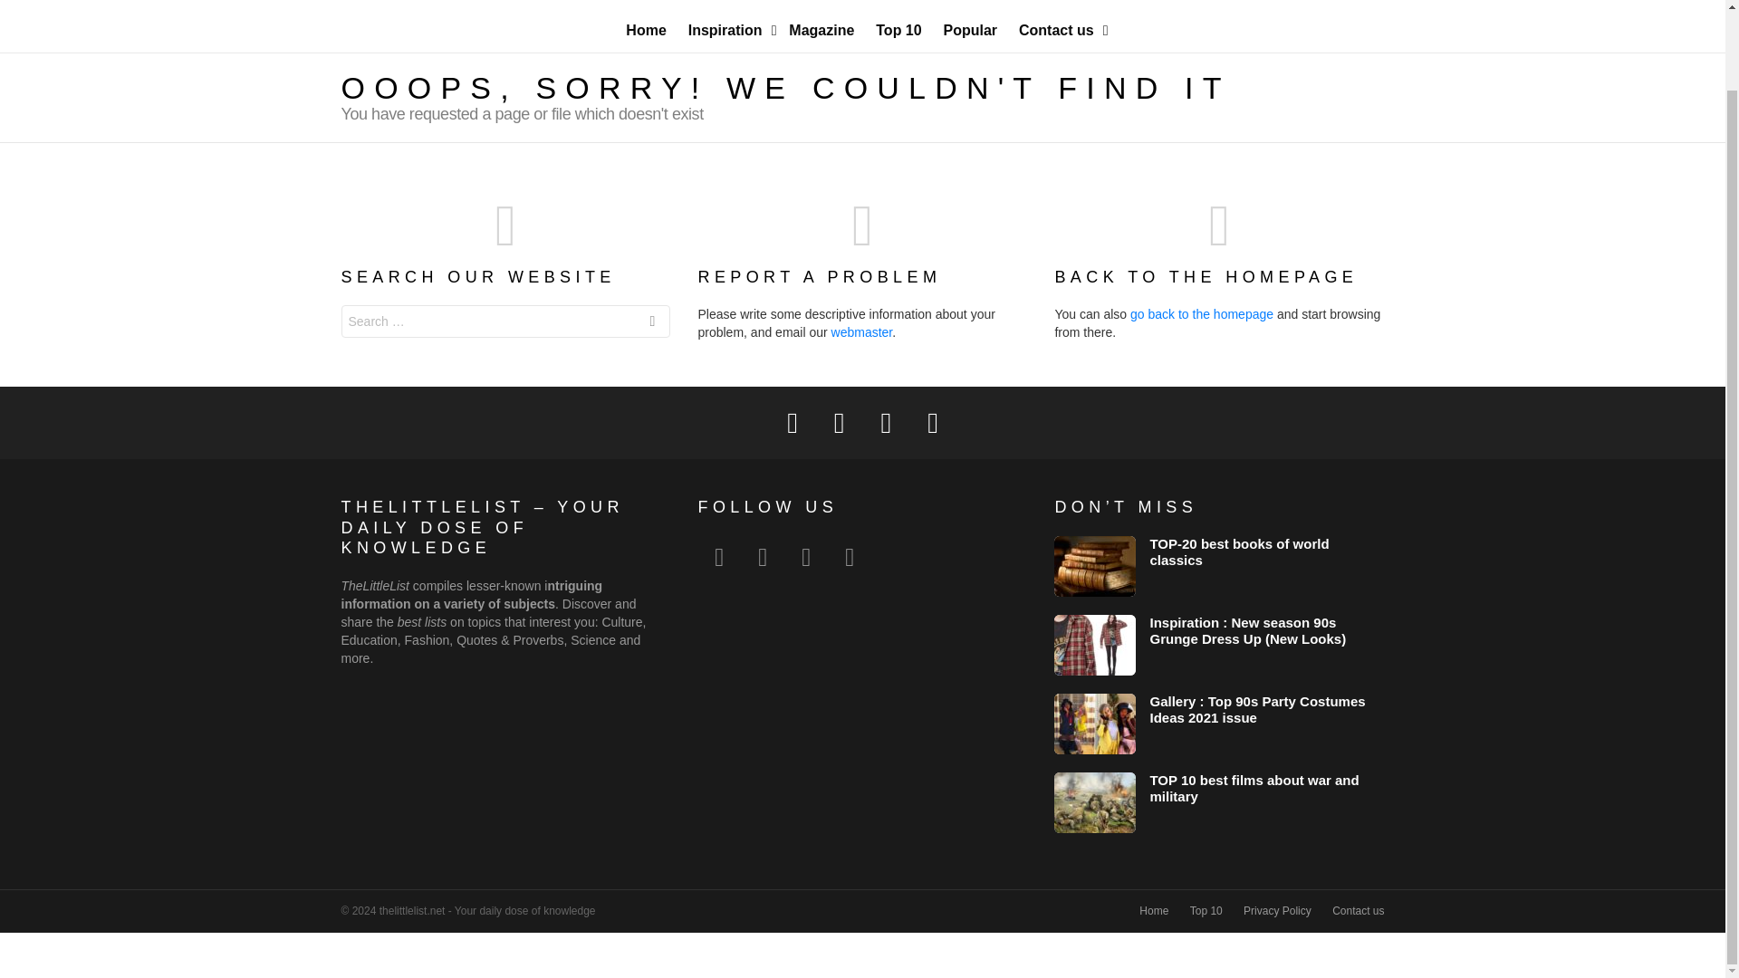 This screenshot has width=1739, height=978. I want to click on TOP 10 best films about war and military, so click(1094, 802).